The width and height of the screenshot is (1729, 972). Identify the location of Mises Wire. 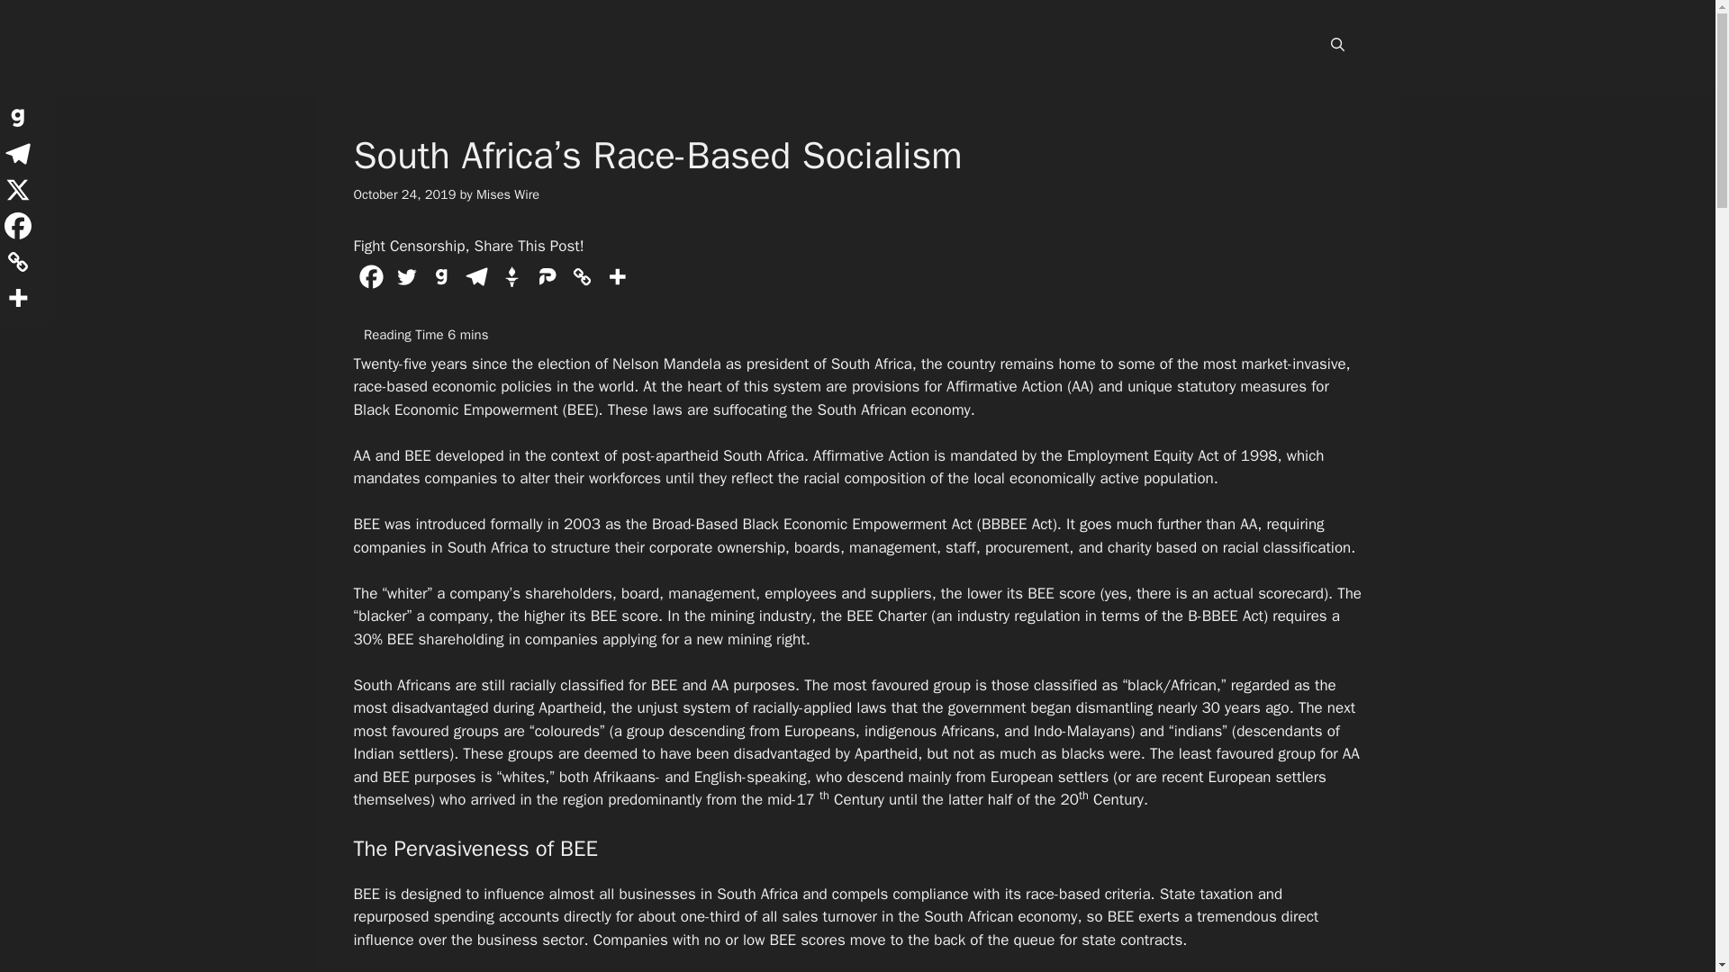
(508, 194).